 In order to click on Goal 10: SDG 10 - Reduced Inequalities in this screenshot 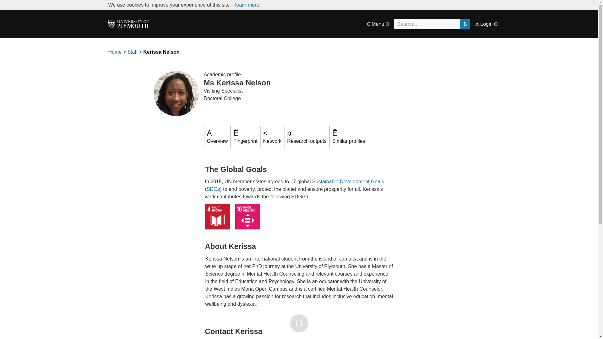, I will do `click(247, 217)`.